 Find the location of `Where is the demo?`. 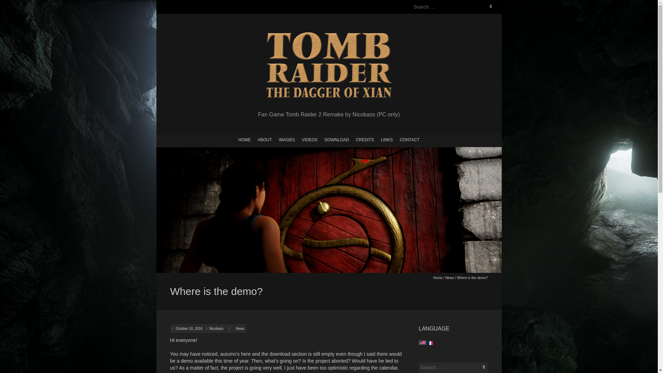

Where is the demo? is located at coordinates (189, 328).